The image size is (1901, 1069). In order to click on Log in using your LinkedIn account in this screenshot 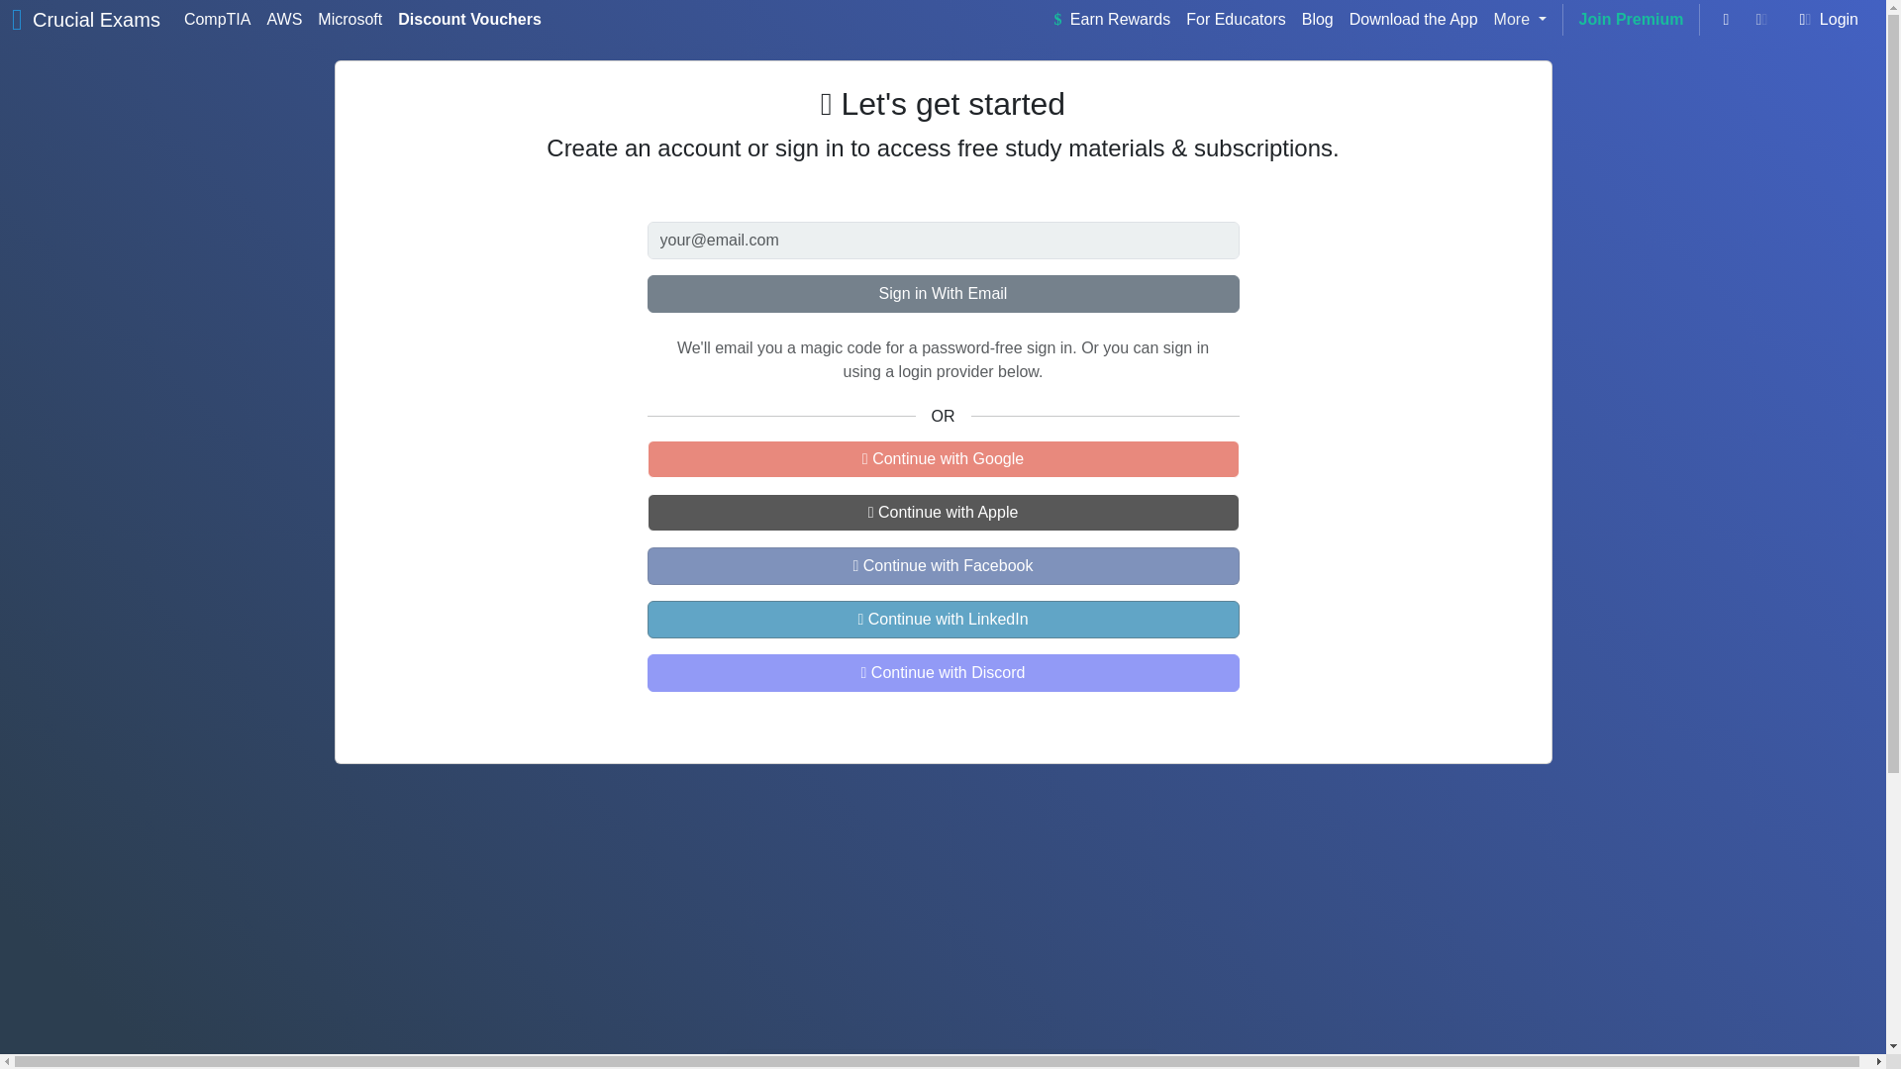, I will do `click(943, 619)`.